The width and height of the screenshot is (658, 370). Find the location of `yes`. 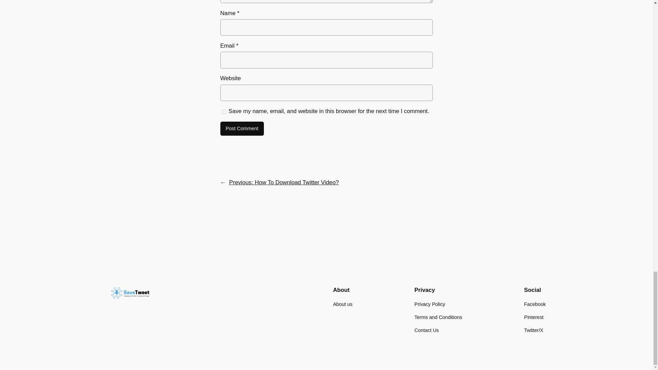

yes is located at coordinates (223, 112).